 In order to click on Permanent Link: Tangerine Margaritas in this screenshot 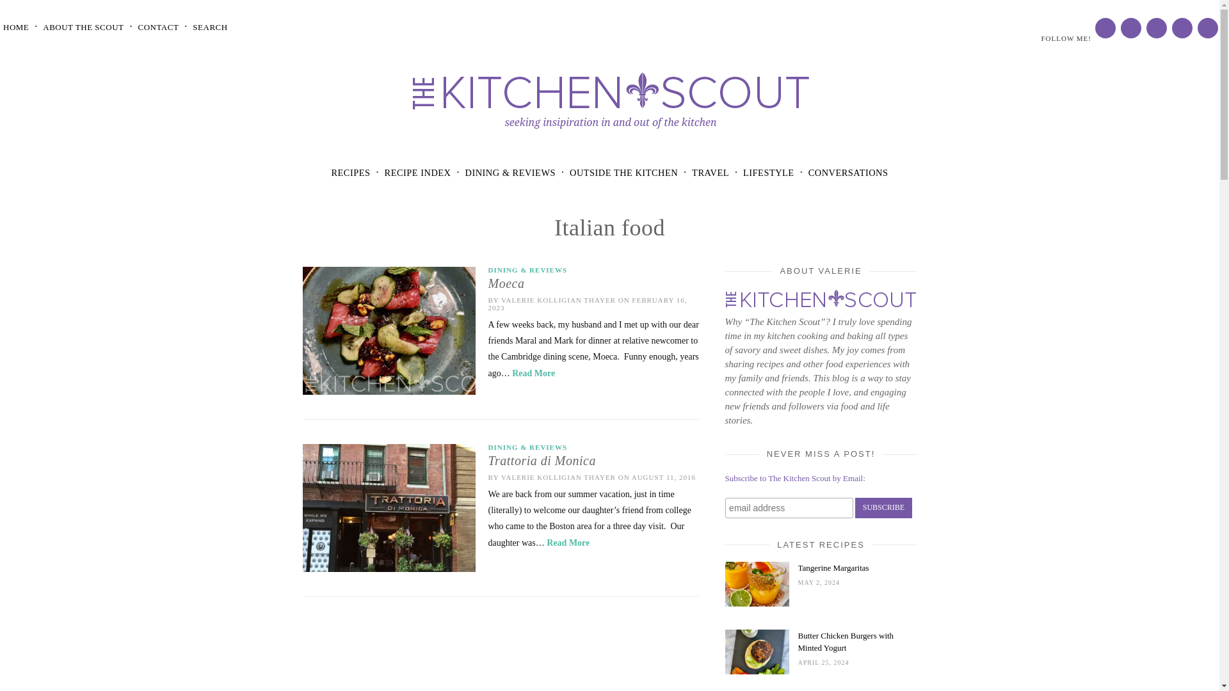, I will do `click(857, 568)`.